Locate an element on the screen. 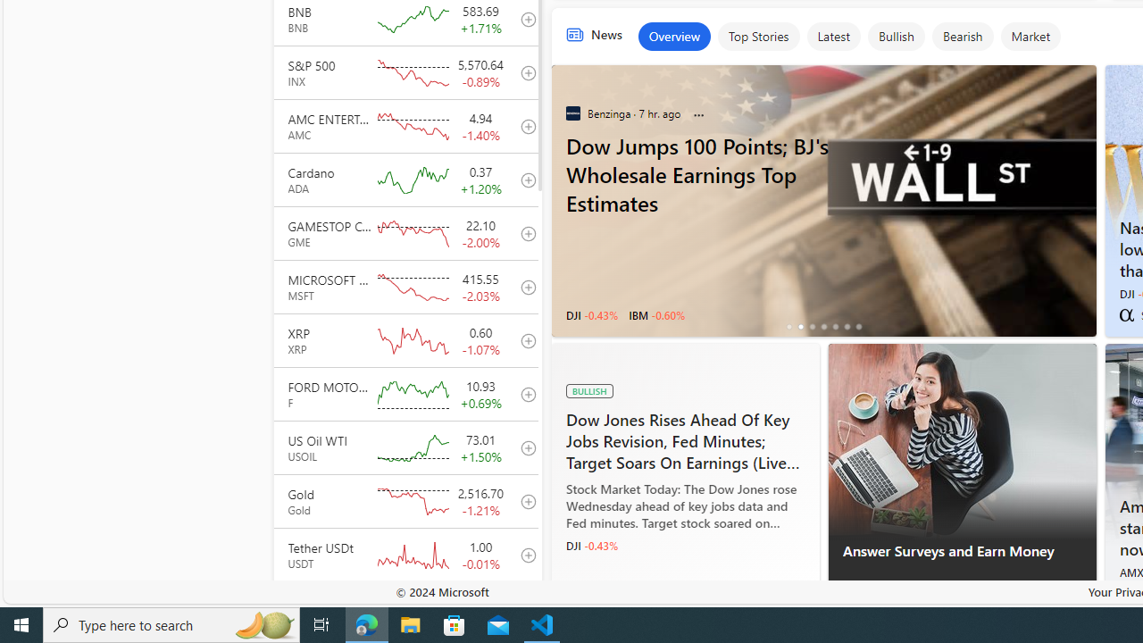 The height and width of the screenshot is (643, 1143). Investor's Business Daily is located at coordinates (573, 593).